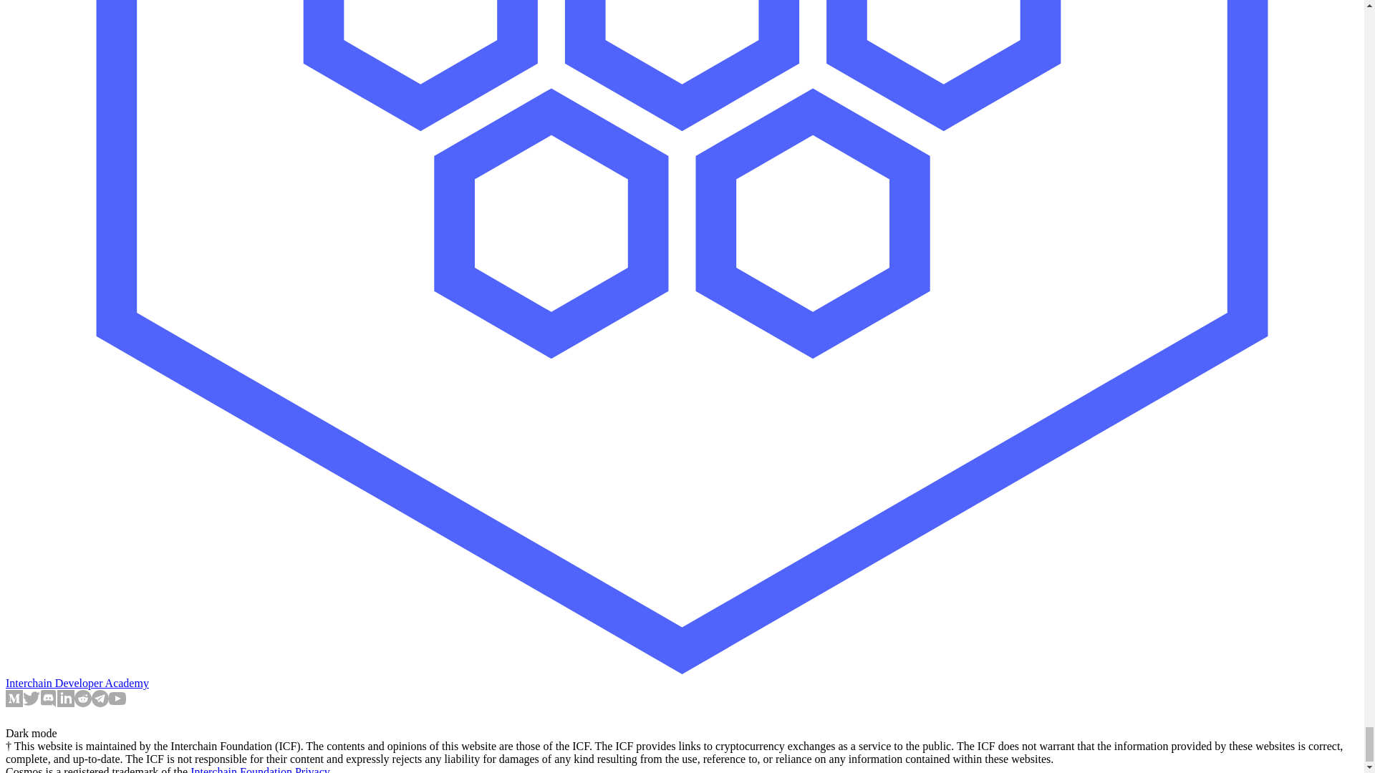 The width and height of the screenshot is (1375, 773). What do you see at coordinates (83, 703) in the screenshot?
I see `reddit` at bounding box center [83, 703].